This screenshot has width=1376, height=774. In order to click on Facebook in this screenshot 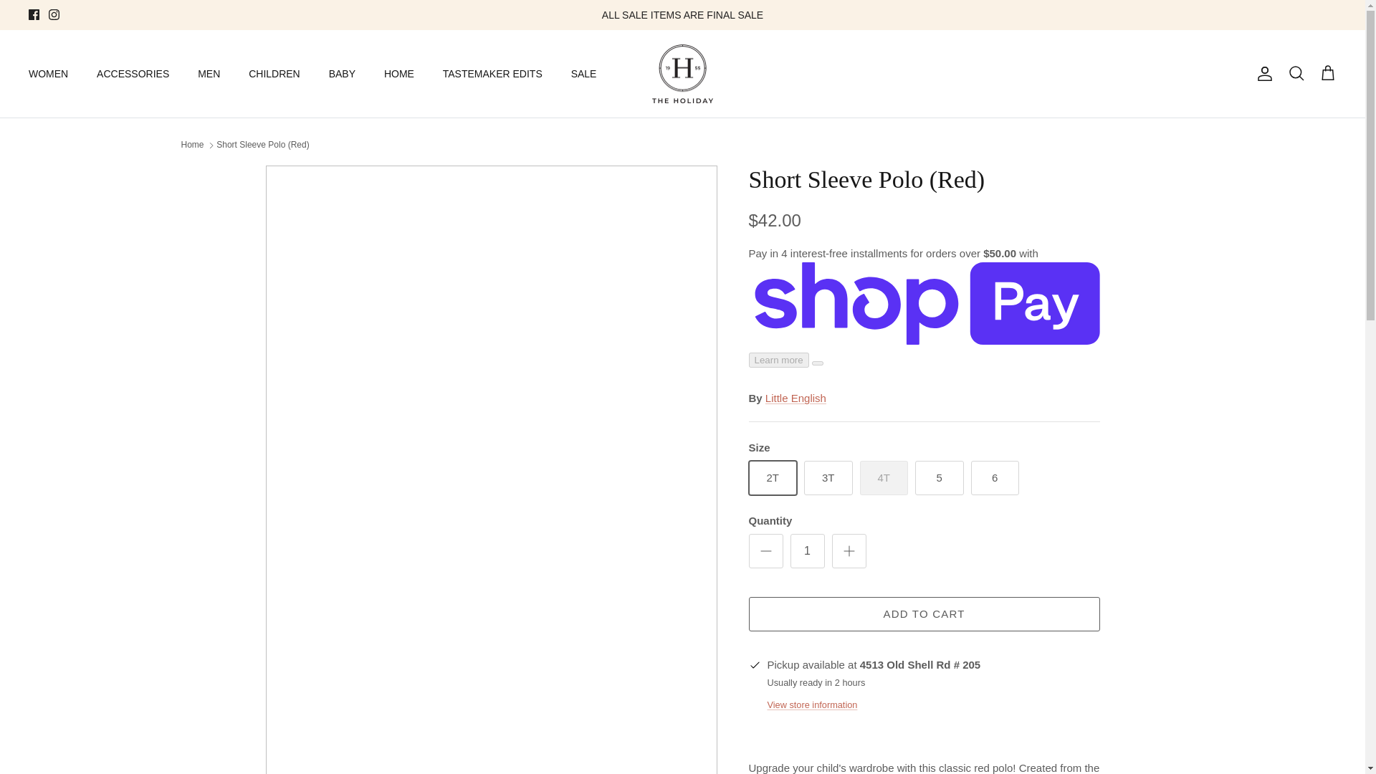, I will do `click(34, 14)`.